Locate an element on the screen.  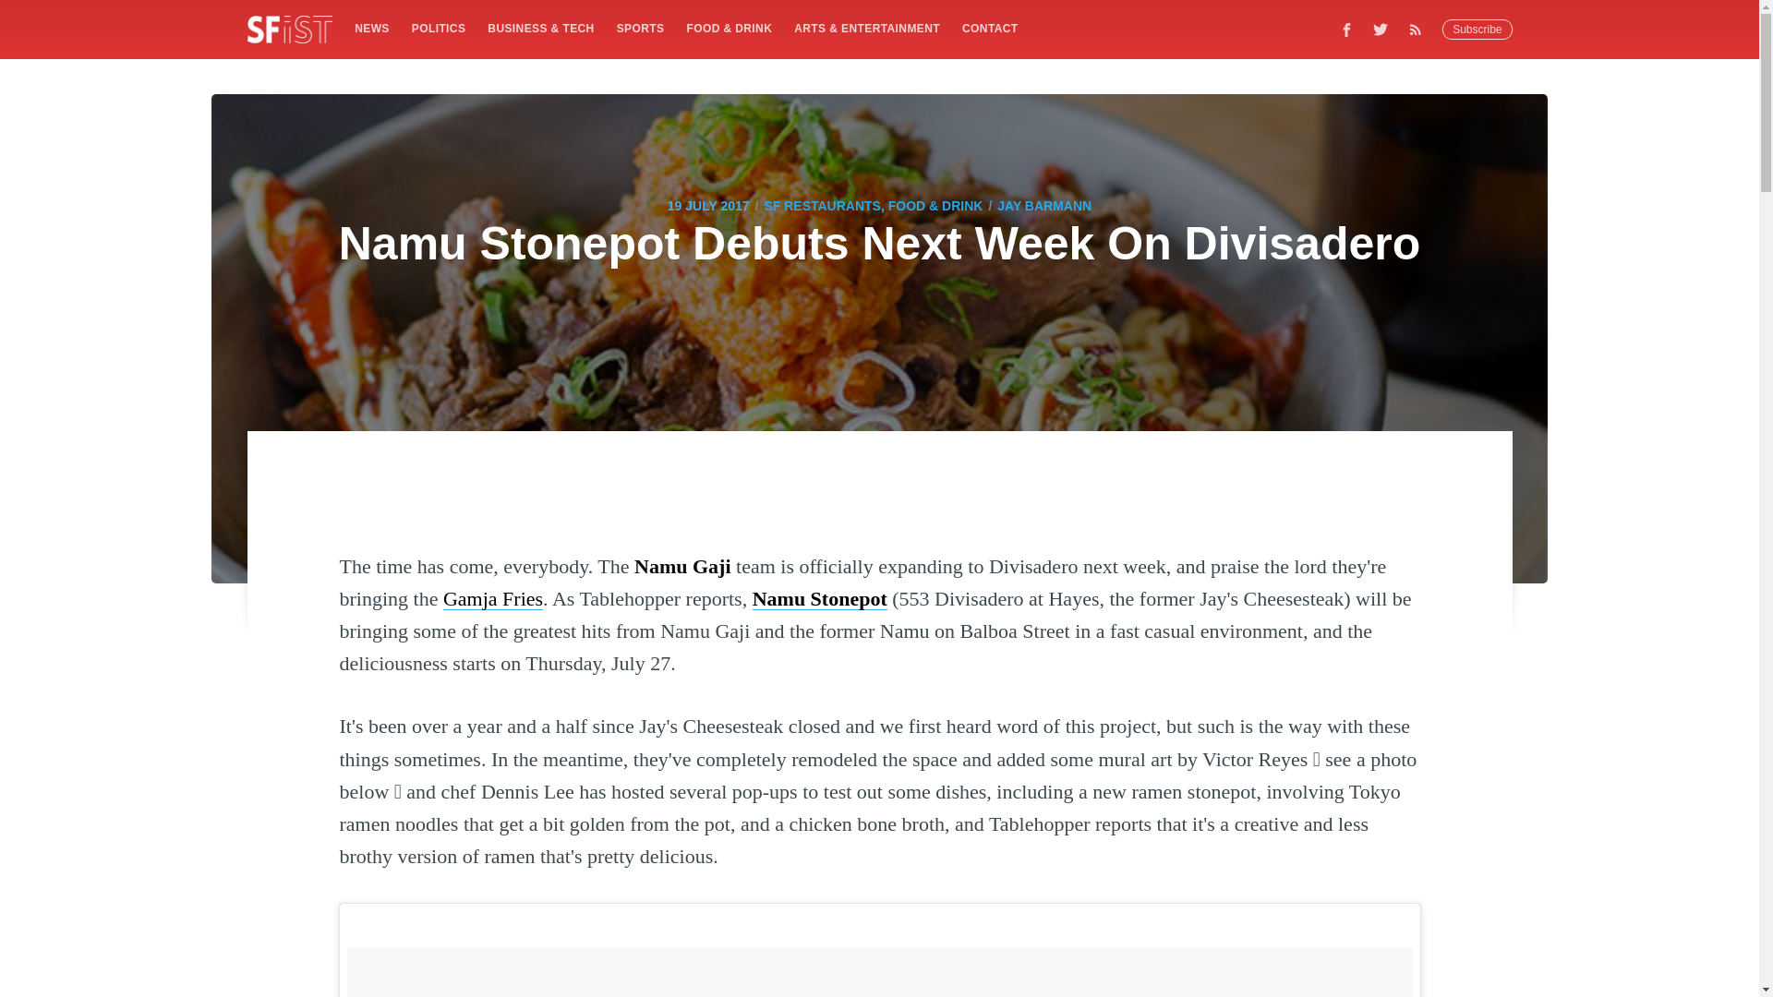
Facebook is located at coordinates (1346, 29).